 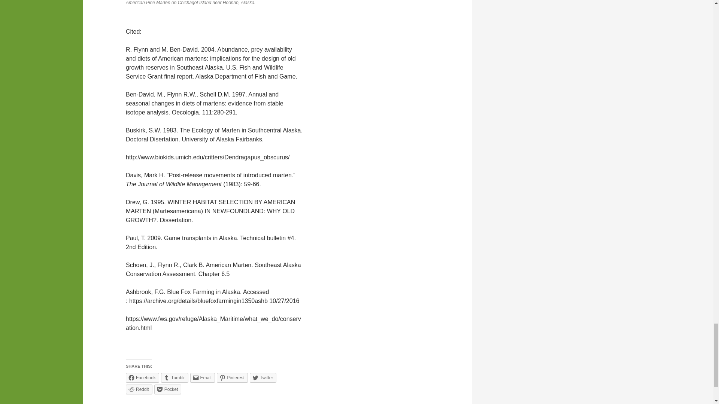 I want to click on Click to share on Pinterest, so click(x=232, y=377).